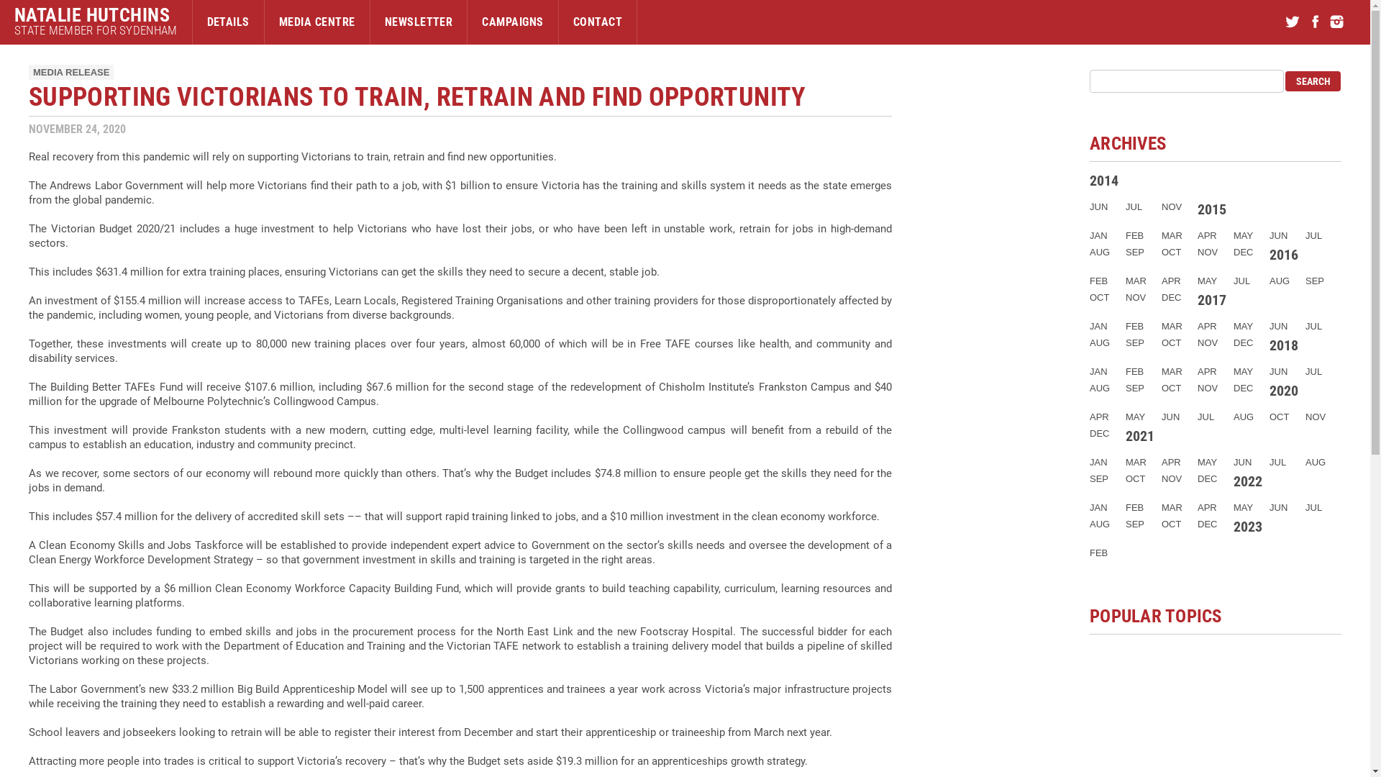 The height and width of the screenshot is (777, 1381). I want to click on AUG, so click(1244, 417).